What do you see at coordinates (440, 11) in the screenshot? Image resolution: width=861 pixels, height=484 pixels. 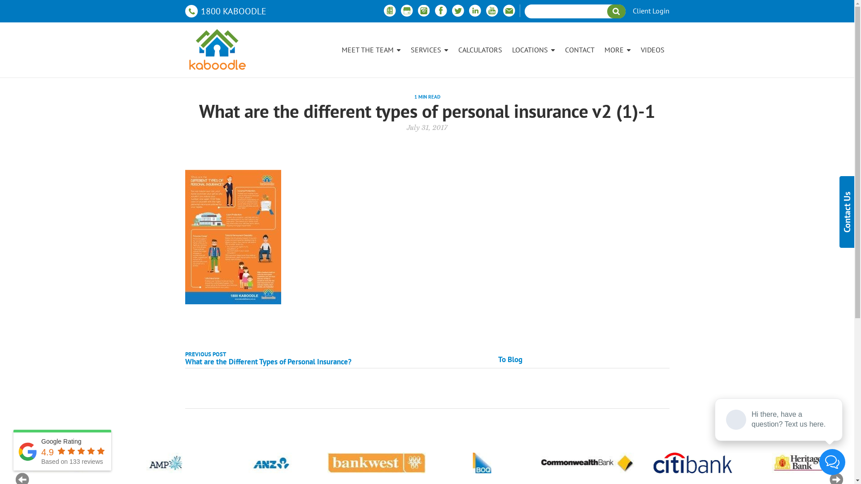 I see `Facebook` at bounding box center [440, 11].